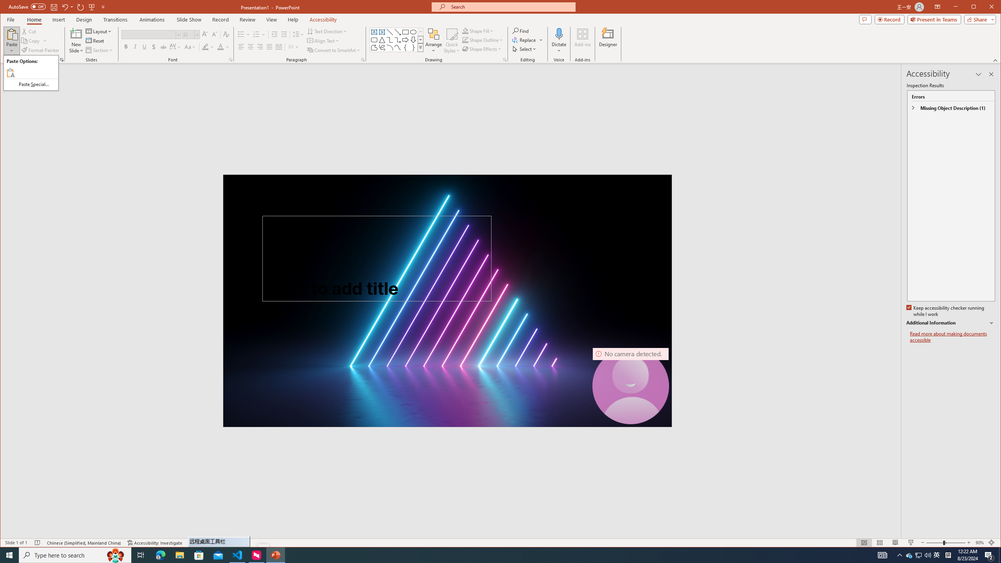 The width and height of the screenshot is (1001, 563). Describe the element at coordinates (630, 386) in the screenshot. I see `Camera 7, No camera detected.` at that location.